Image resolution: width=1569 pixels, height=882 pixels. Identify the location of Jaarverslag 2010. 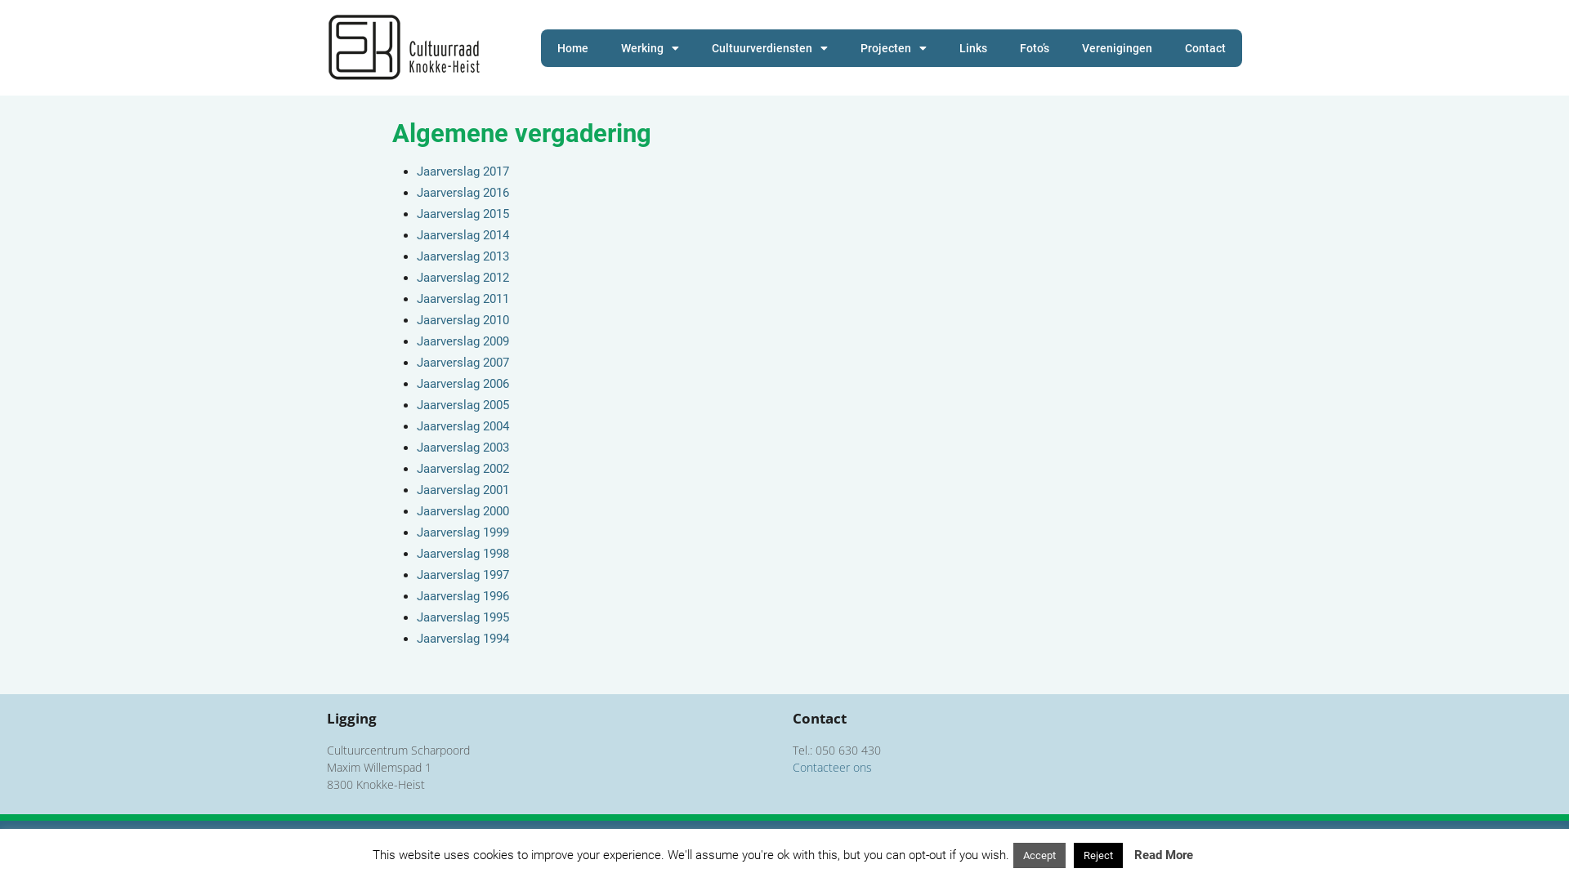
(463, 320).